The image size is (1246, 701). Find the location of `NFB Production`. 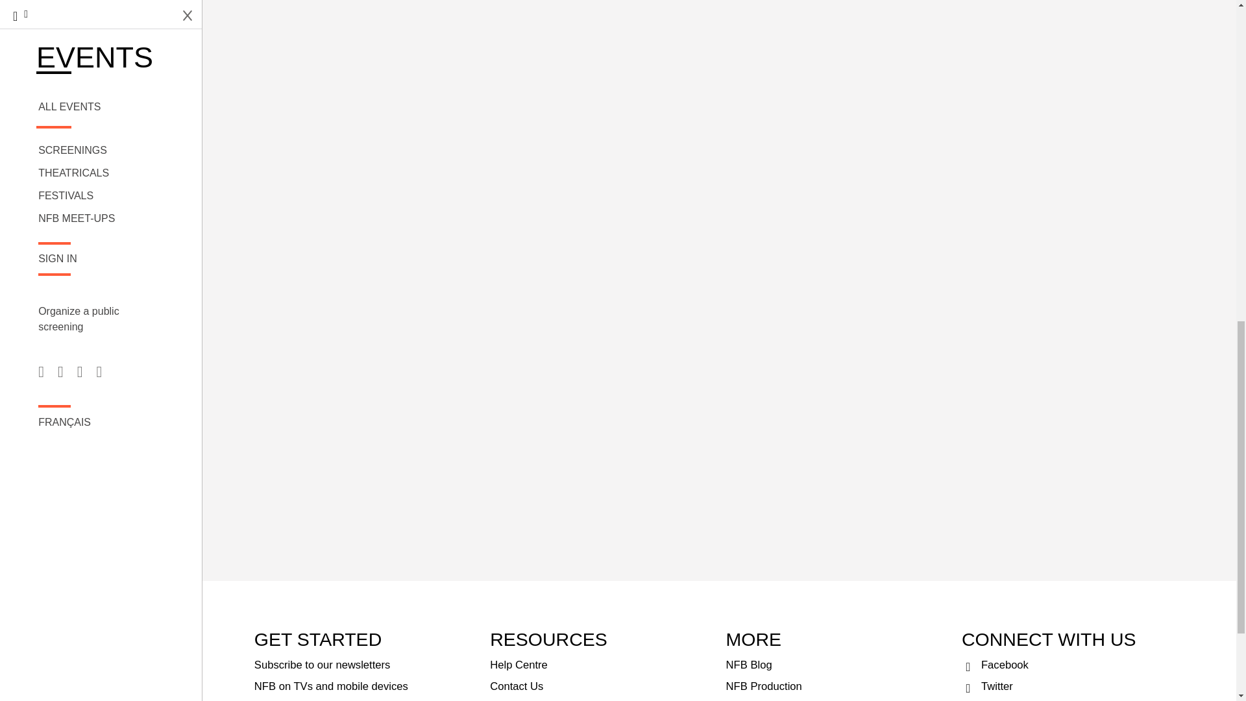

NFB Production is located at coordinates (837, 686).